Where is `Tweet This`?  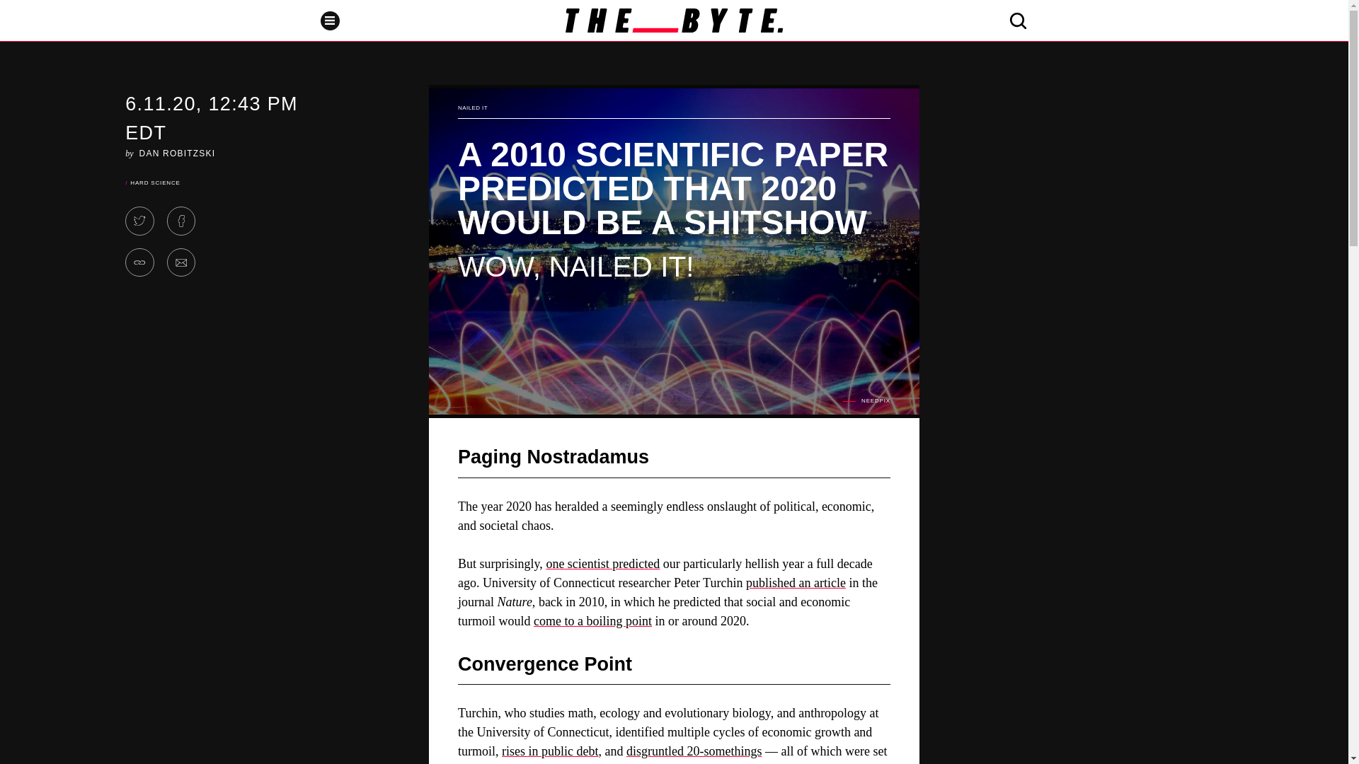 Tweet This is located at coordinates (139, 221).